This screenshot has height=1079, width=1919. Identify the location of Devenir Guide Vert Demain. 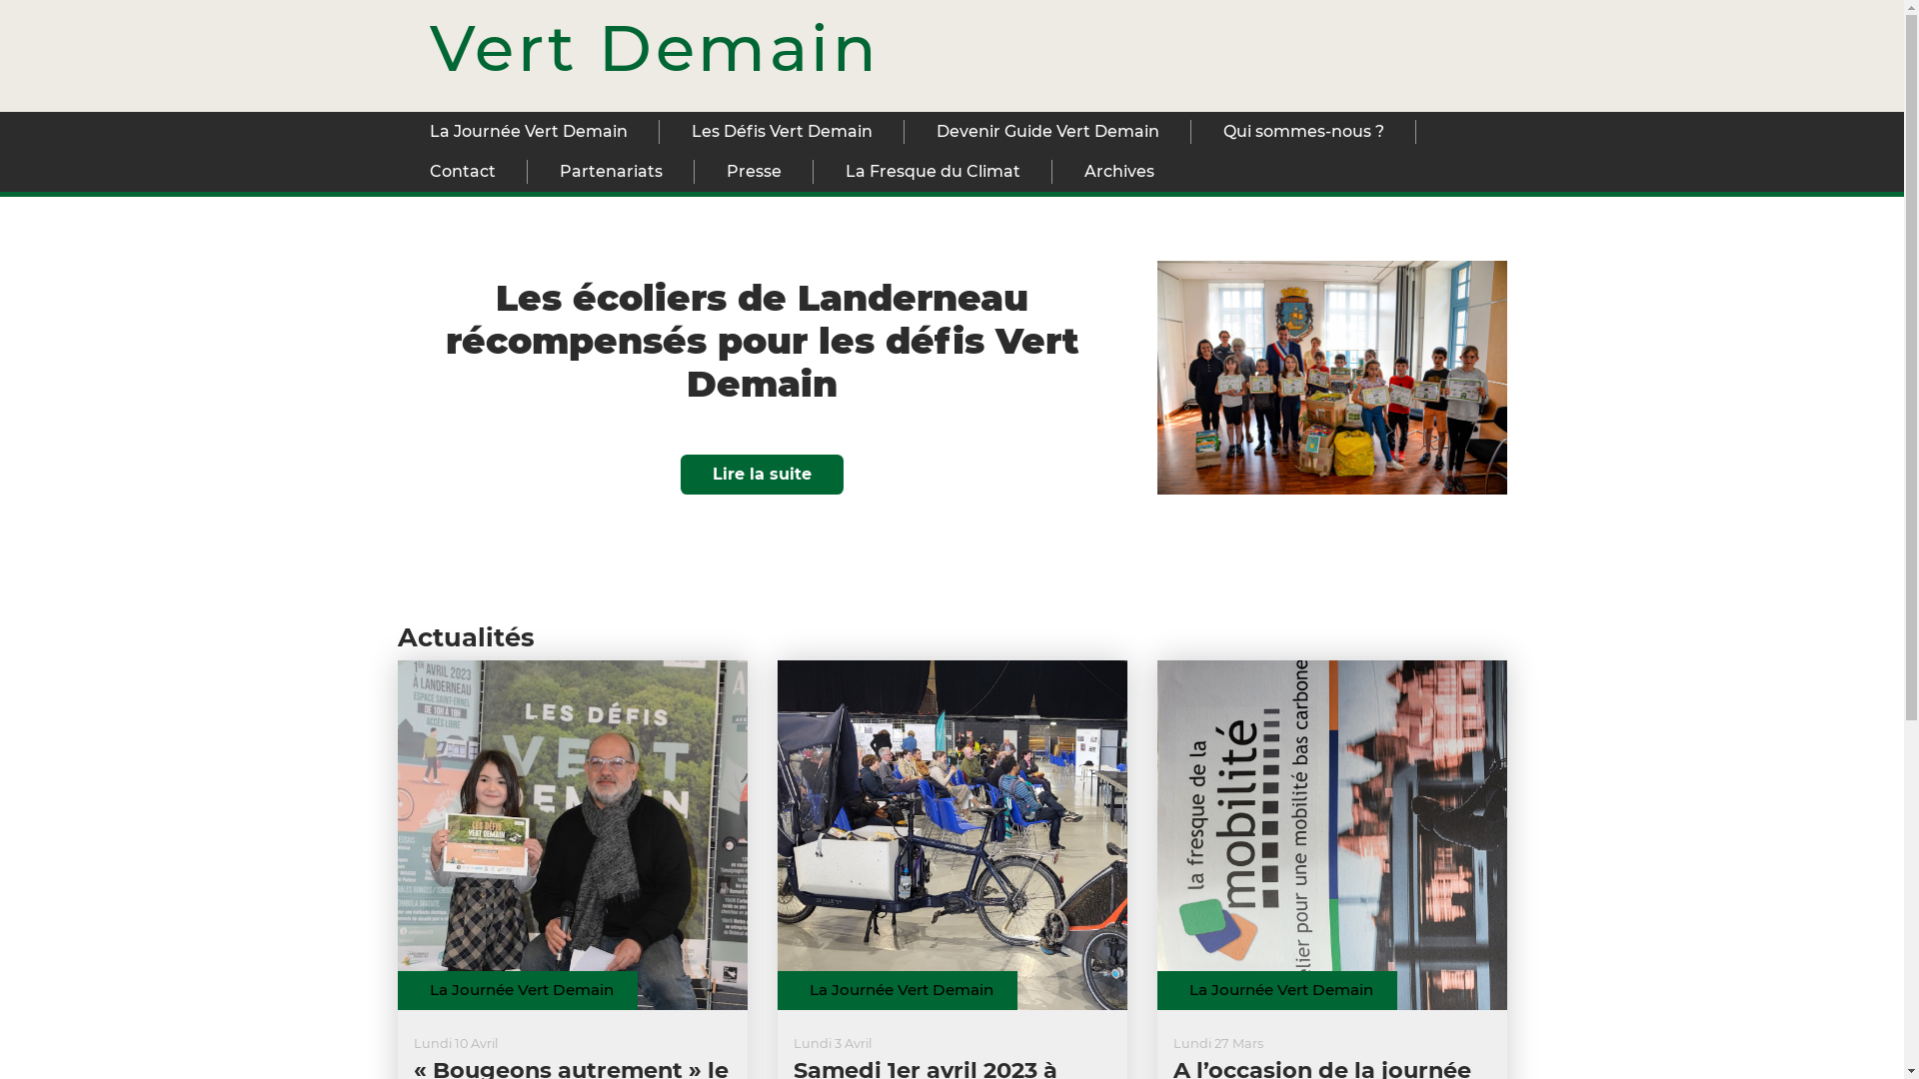
(1047, 132).